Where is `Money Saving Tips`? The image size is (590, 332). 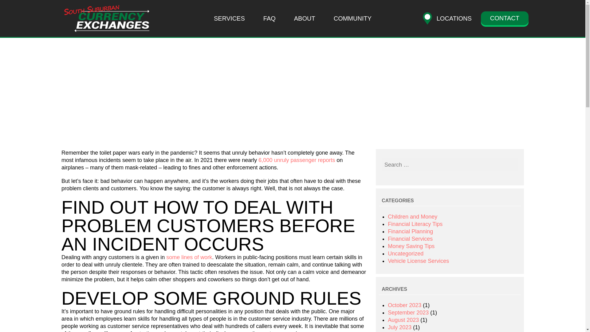
Money Saving Tips is located at coordinates (411, 246).